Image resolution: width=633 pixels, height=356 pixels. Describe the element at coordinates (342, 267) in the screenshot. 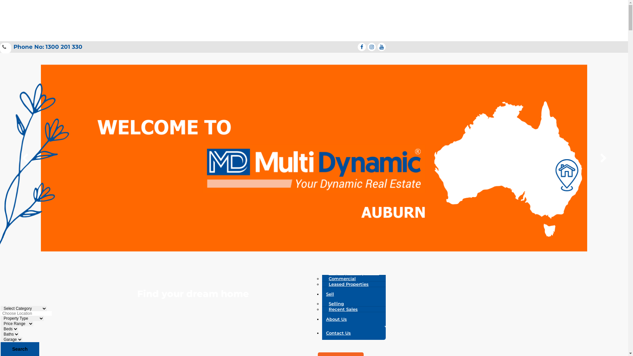

I see `Residential` at that location.